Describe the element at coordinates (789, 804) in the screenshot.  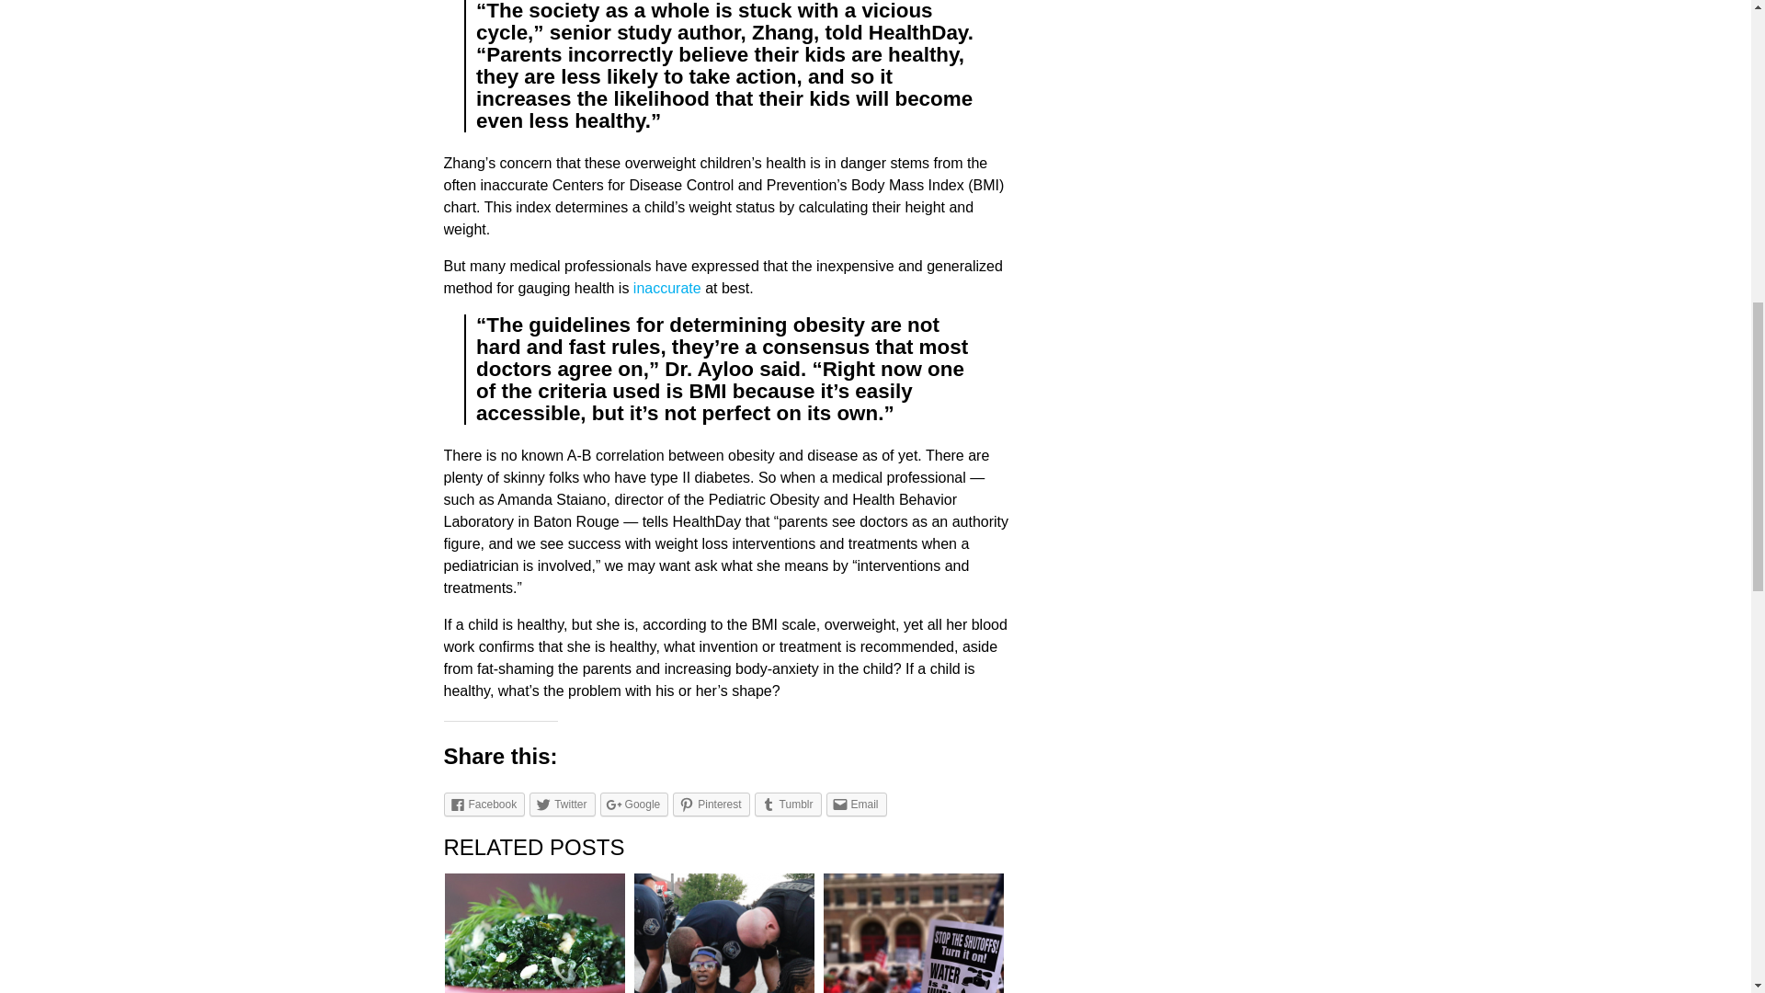
I see `Click to share on Tumblr` at that location.